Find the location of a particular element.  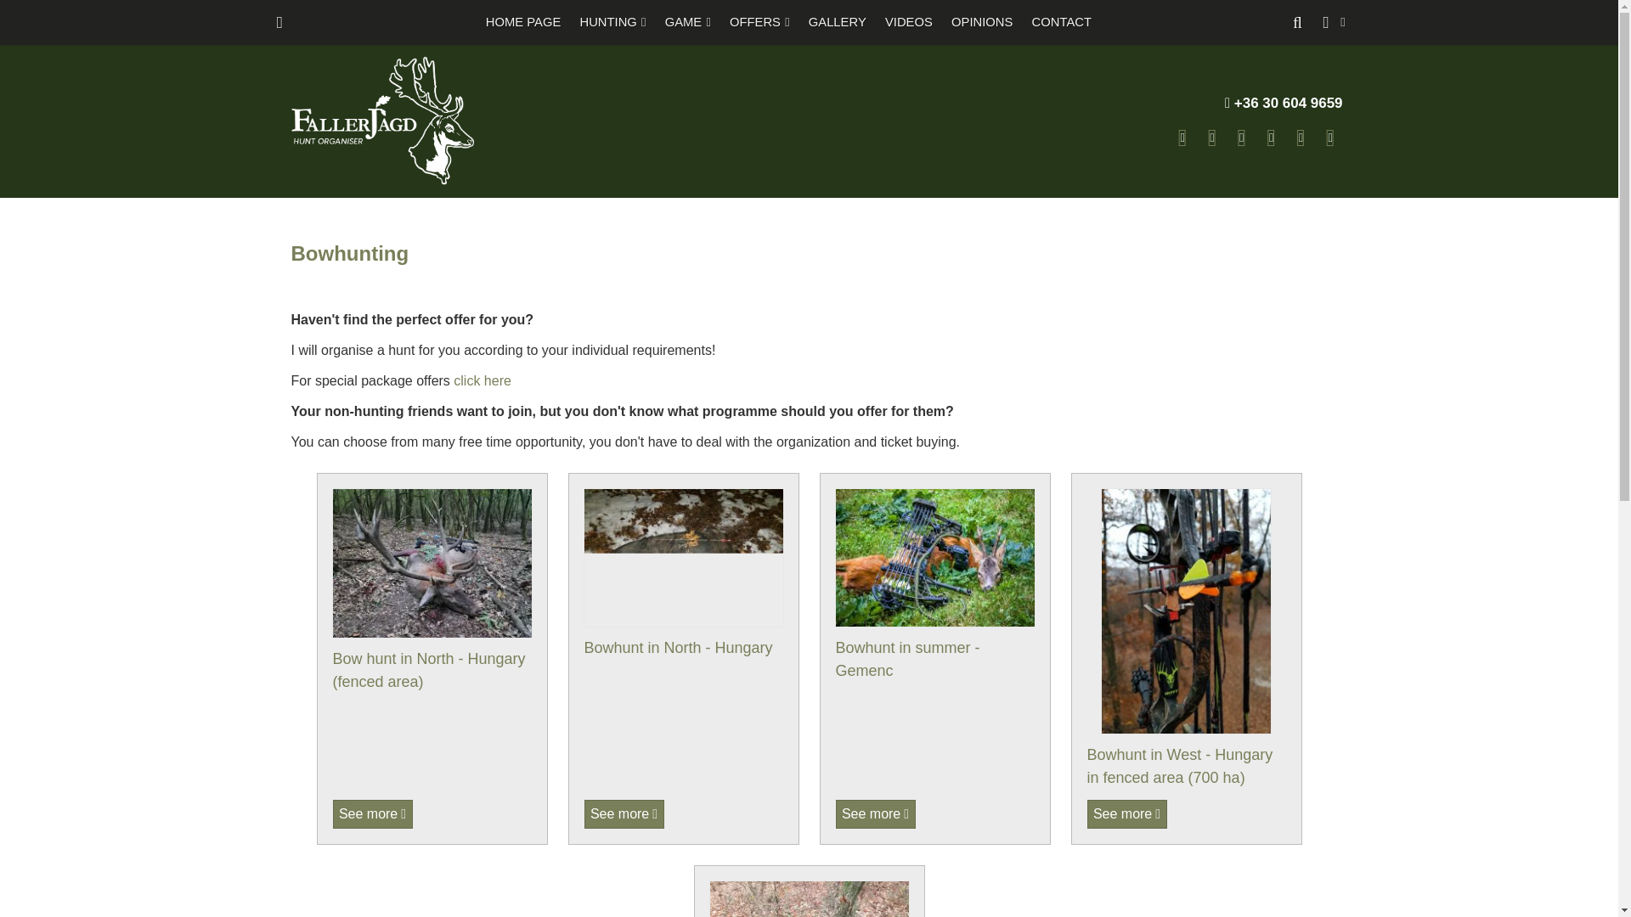

Youtube is located at coordinates (1271, 138).